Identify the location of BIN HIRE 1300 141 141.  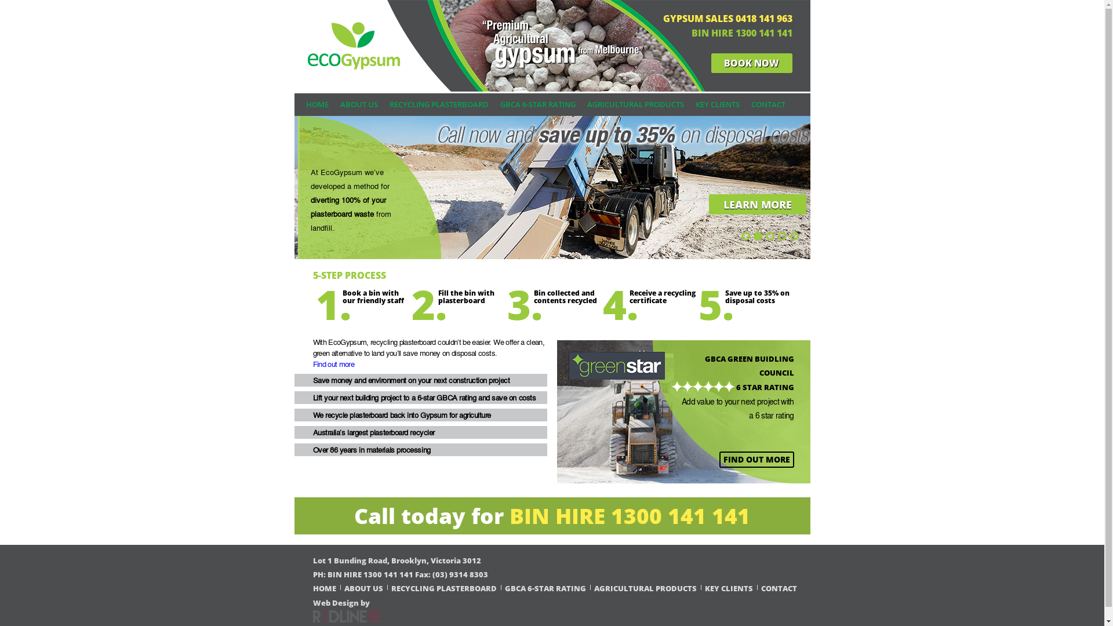
(371, 574).